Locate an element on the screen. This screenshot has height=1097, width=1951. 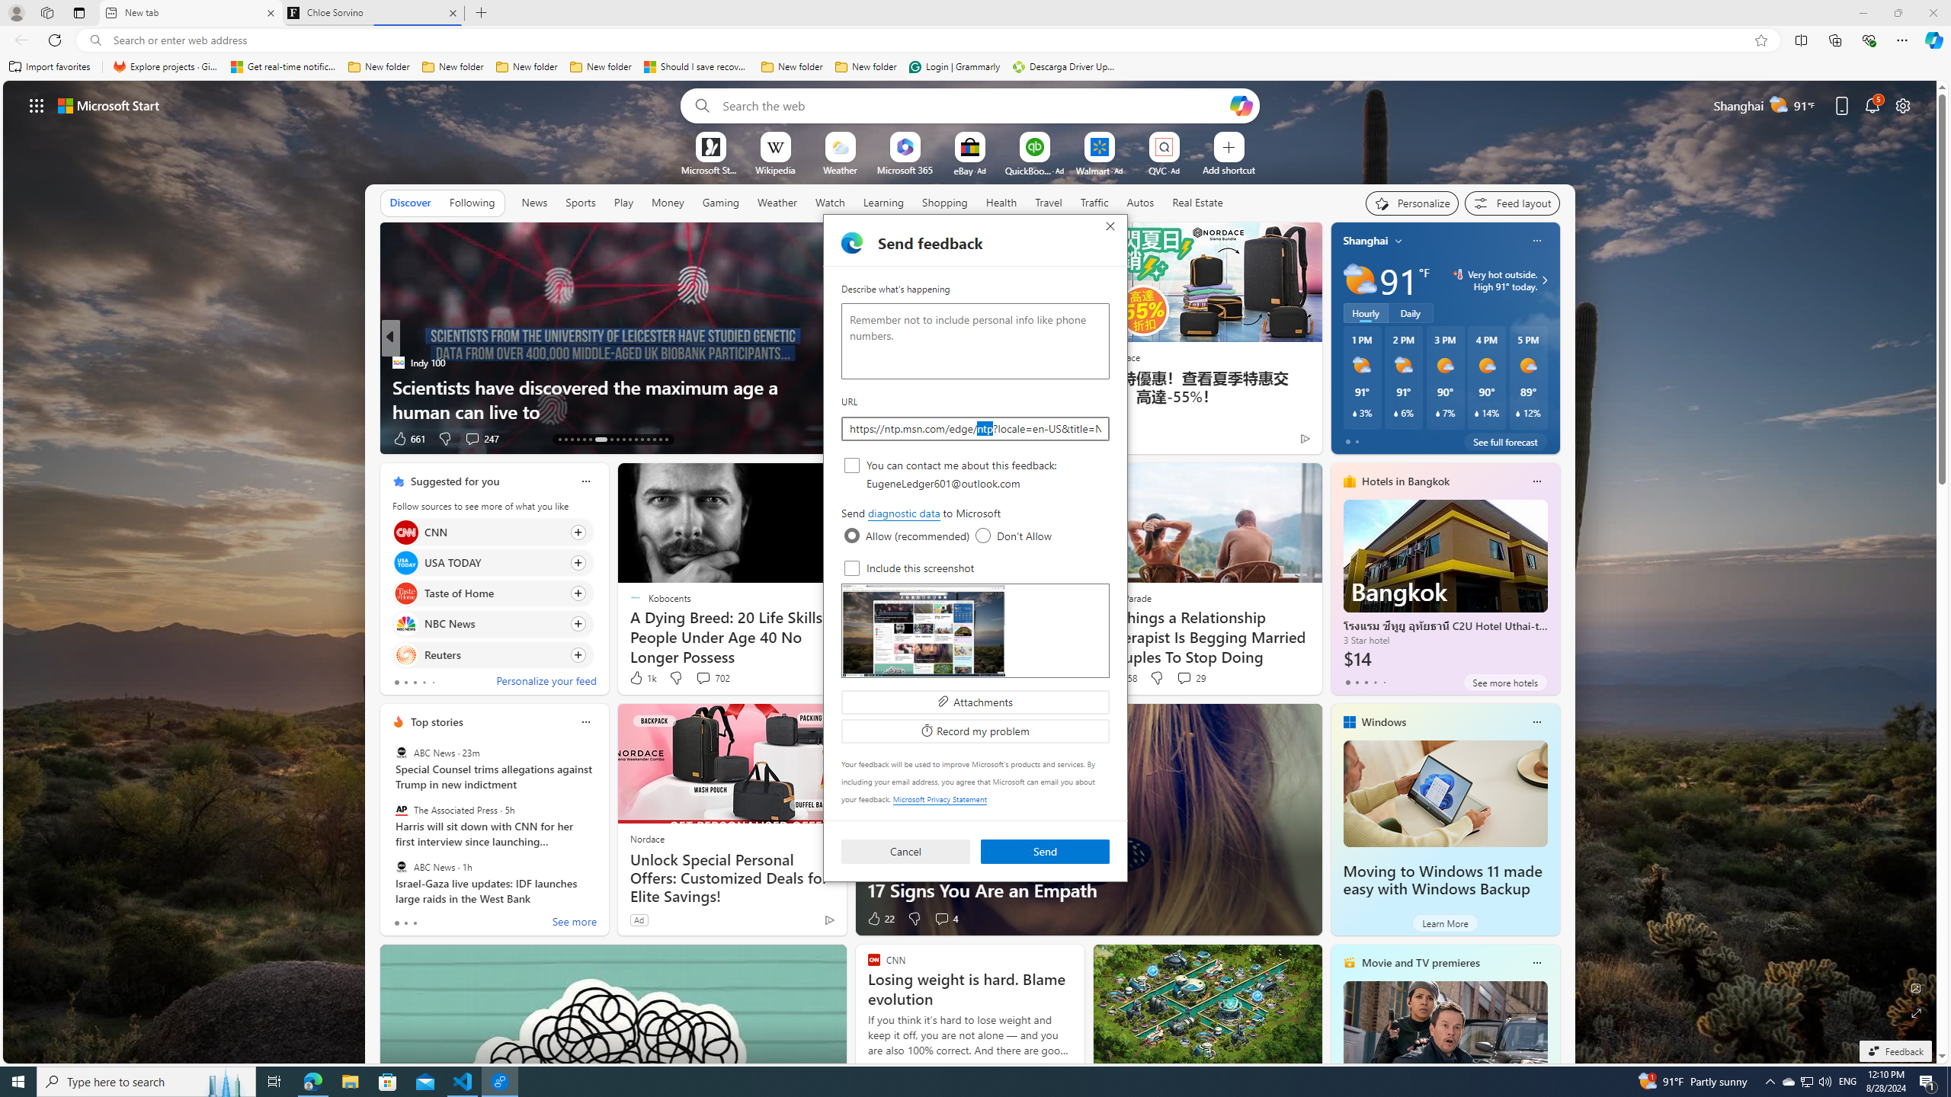
Hotels in Bangkok is located at coordinates (1405, 481).